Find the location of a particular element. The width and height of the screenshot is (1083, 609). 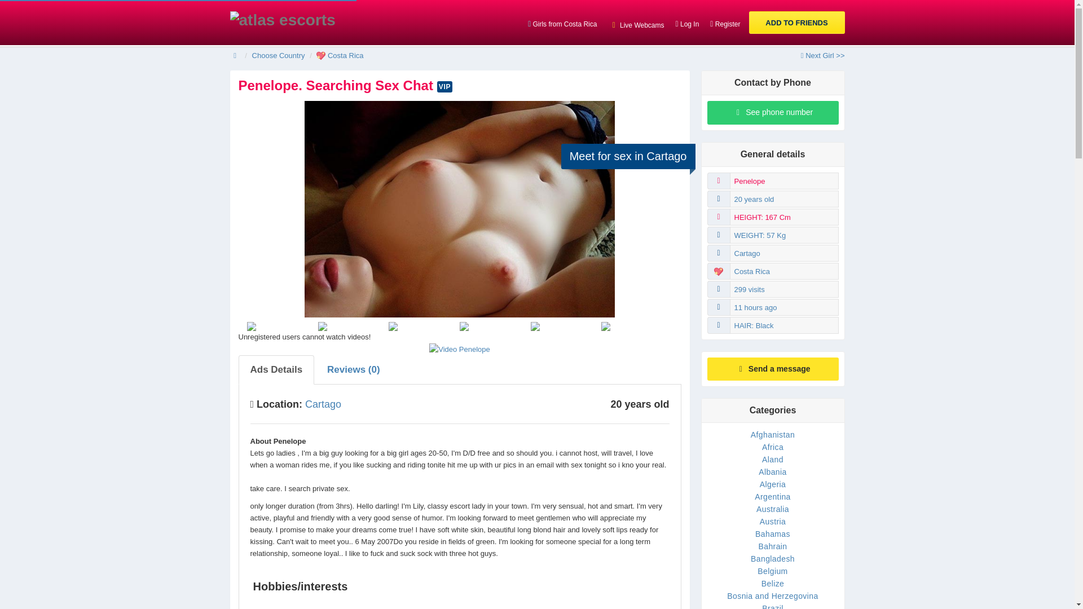

Africa is located at coordinates (773, 447).